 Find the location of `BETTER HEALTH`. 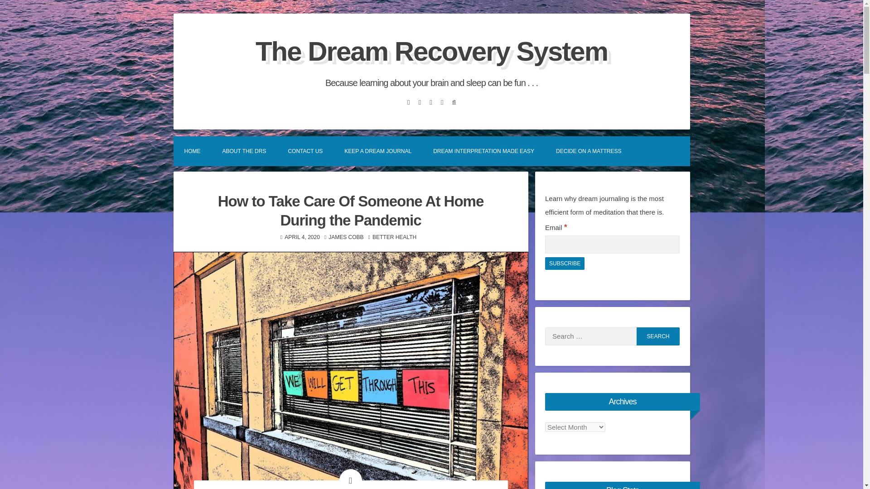

BETTER HEALTH is located at coordinates (394, 237).